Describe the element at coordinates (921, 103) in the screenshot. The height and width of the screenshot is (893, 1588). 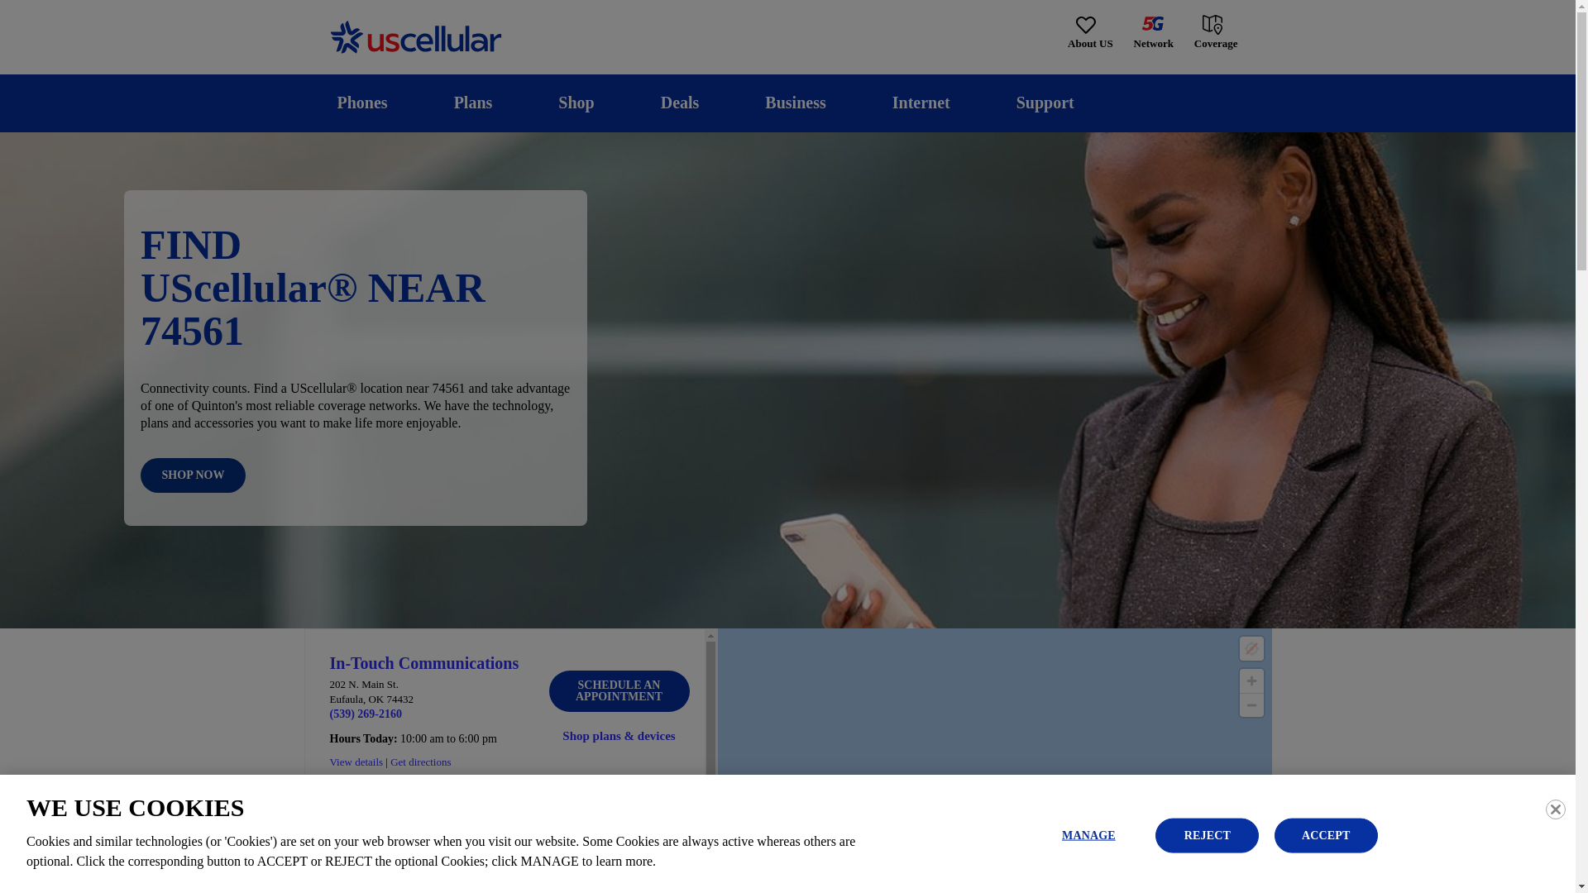
I see `Internet` at that location.